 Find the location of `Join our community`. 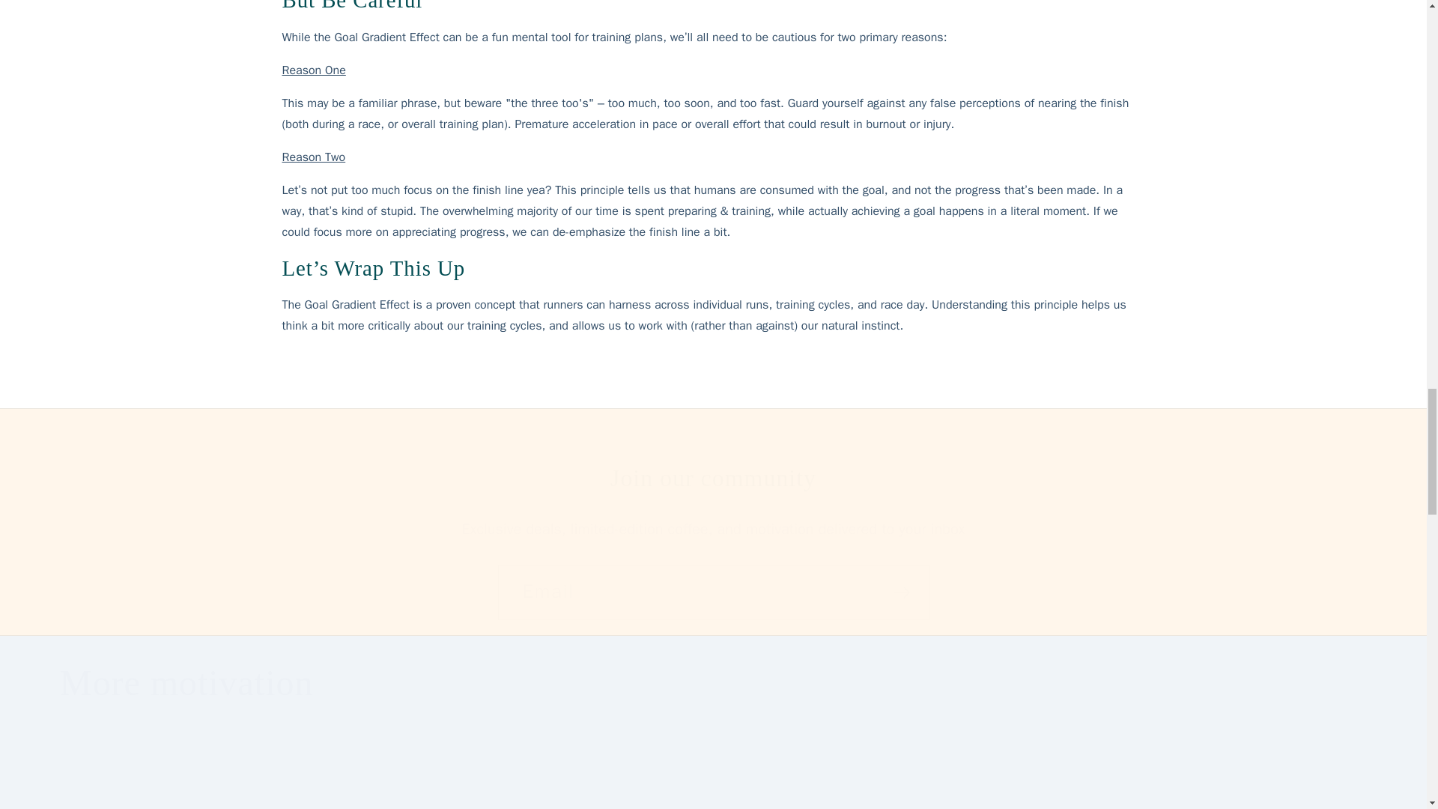

Join our community is located at coordinates (713, 478).